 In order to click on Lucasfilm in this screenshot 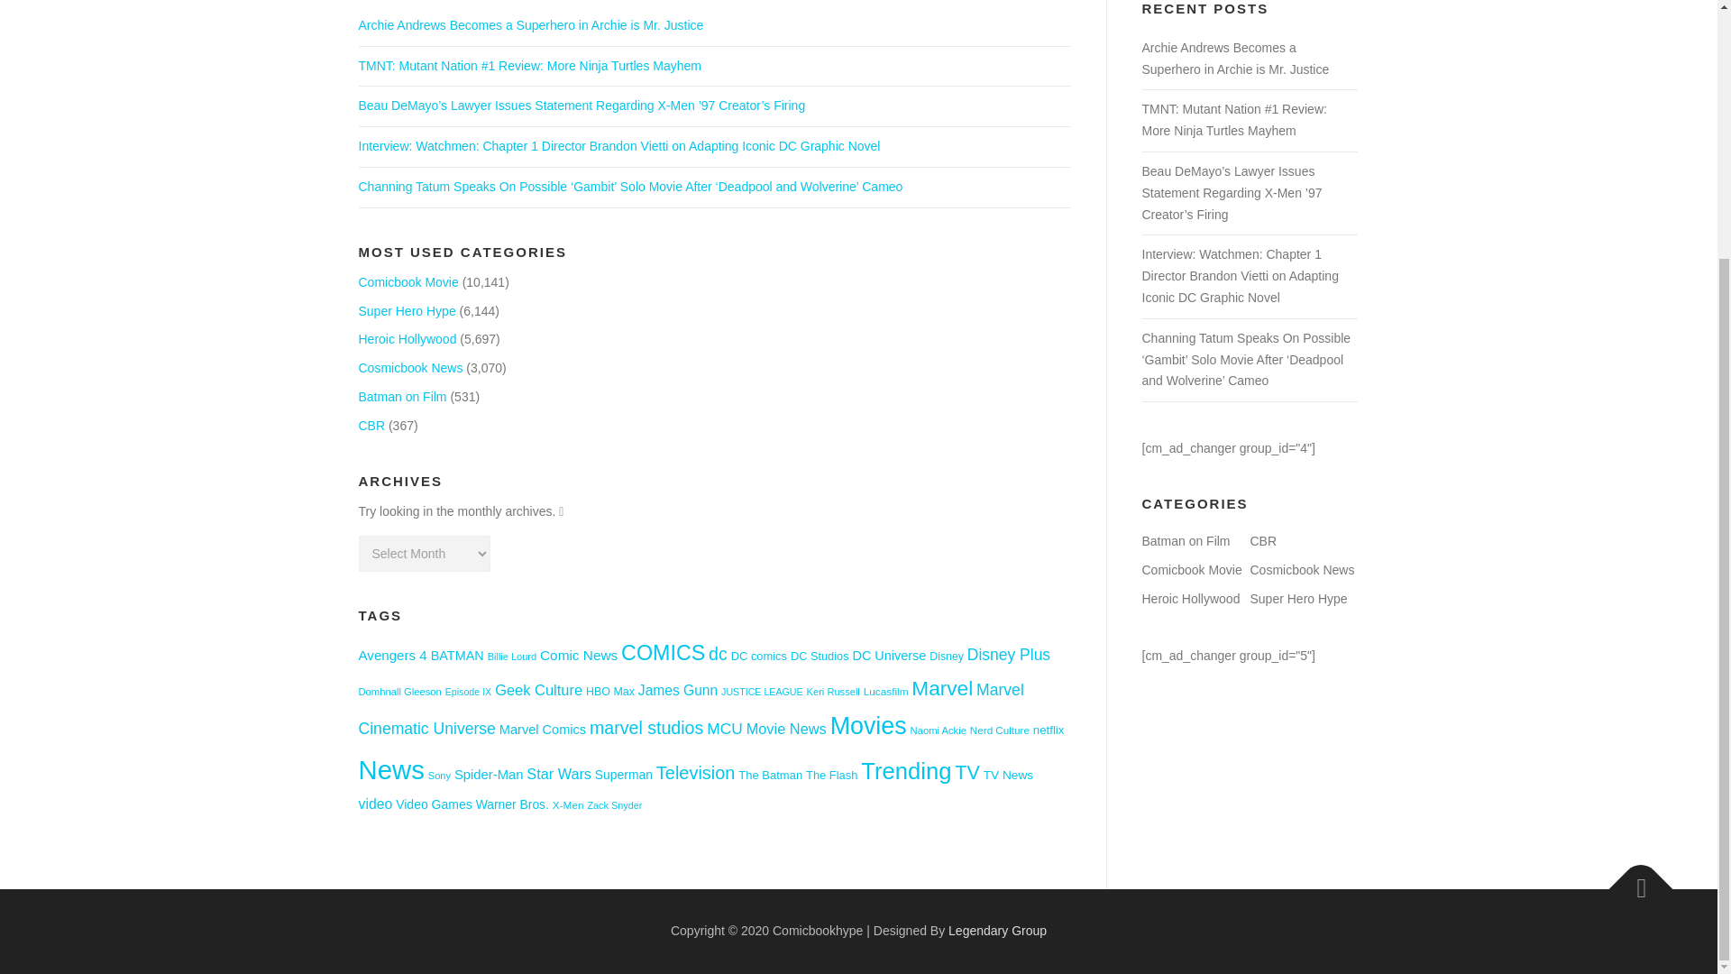, I will do `click(886, 691)`.